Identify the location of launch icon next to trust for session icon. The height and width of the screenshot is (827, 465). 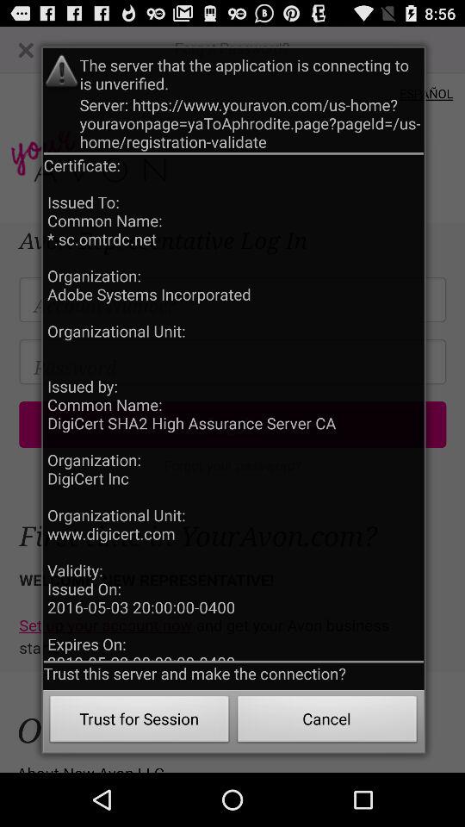
(327, 722).